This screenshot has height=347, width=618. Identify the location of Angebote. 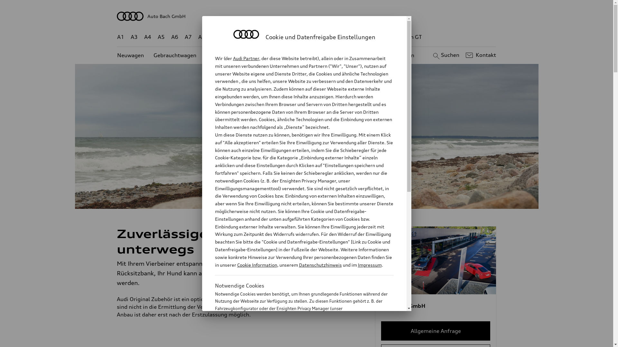
(270, 55).